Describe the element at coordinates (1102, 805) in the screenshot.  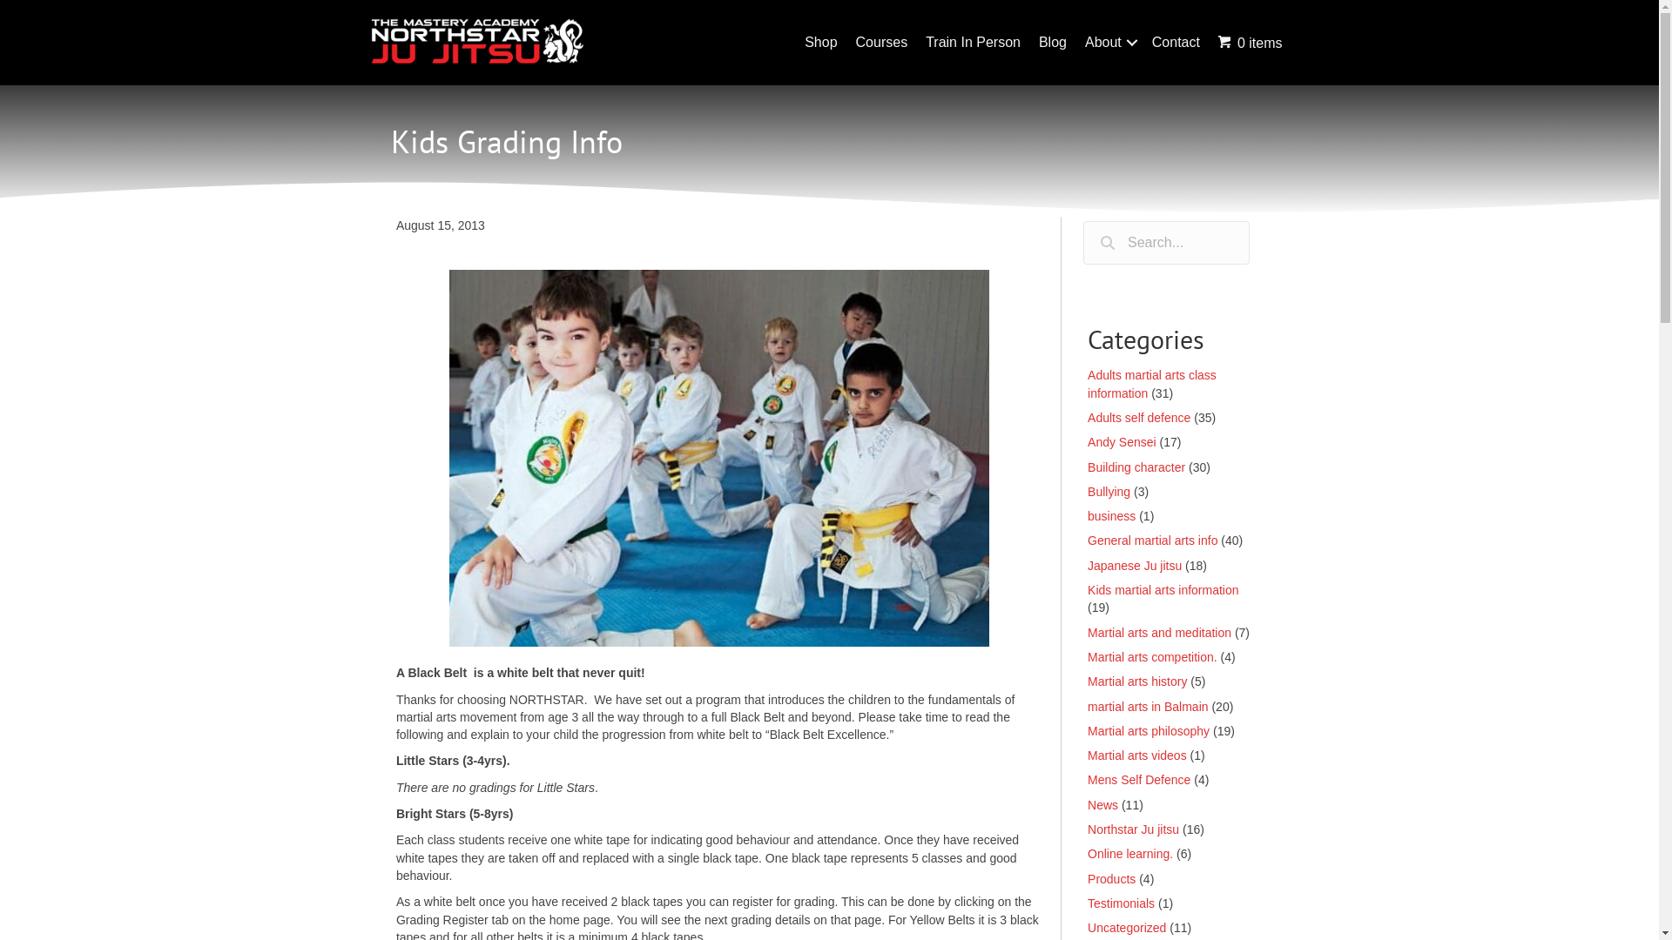
I see `News` at that location.